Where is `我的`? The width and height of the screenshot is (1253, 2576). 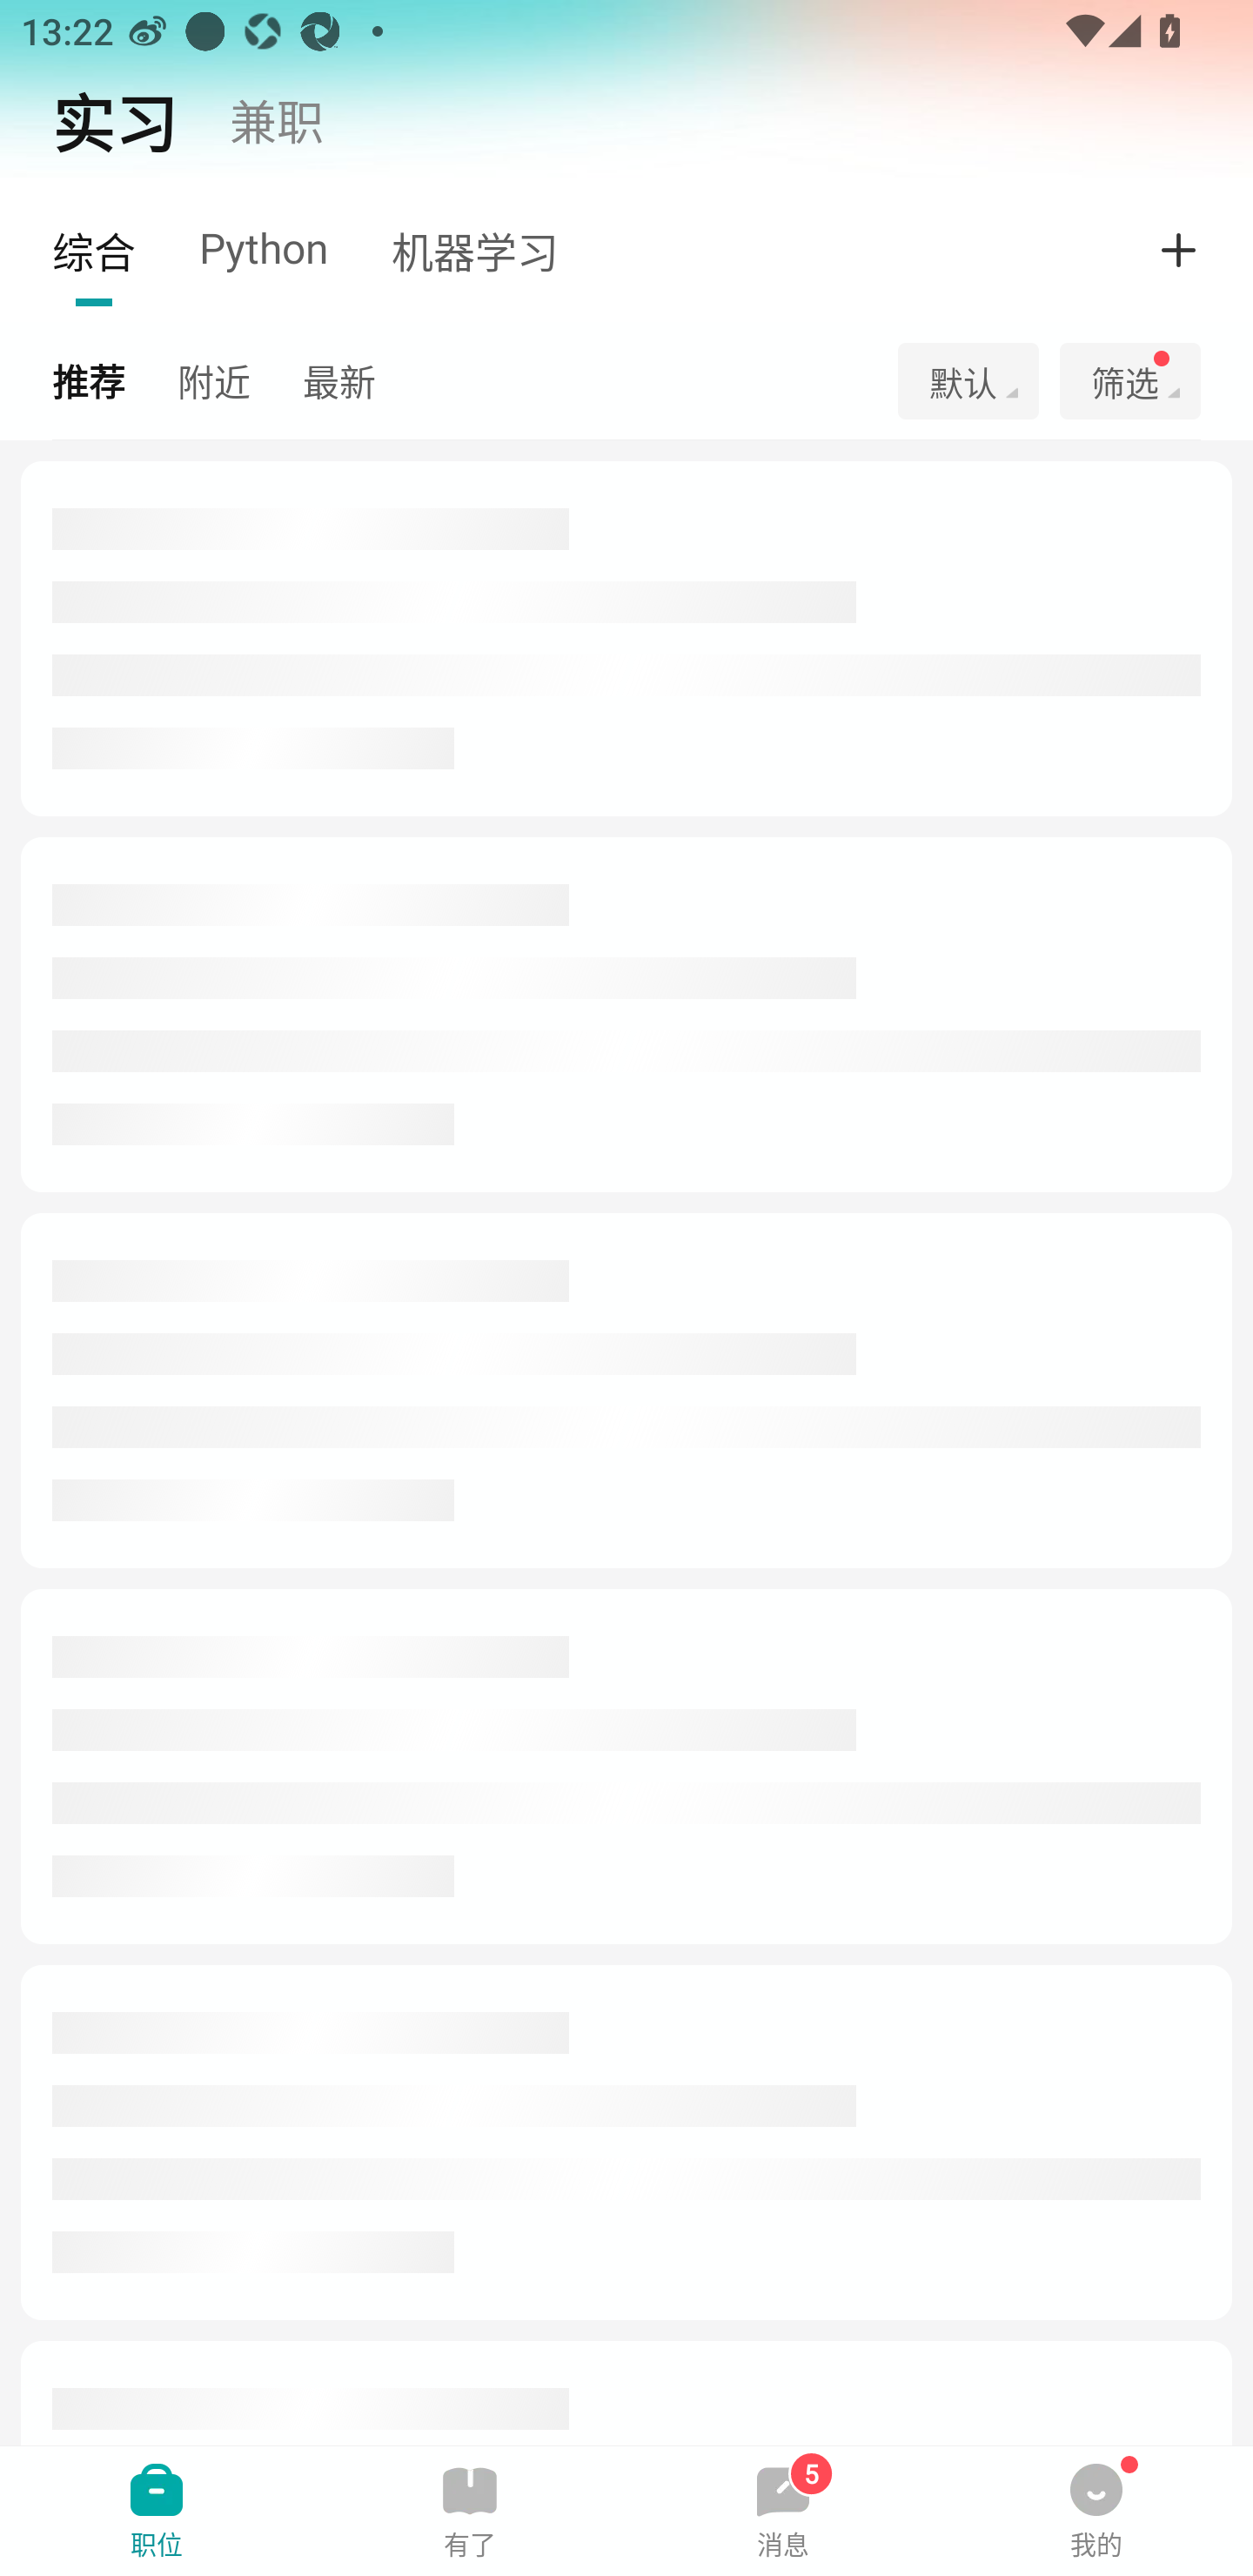 我的 is located at coordinates (1096, 2510).